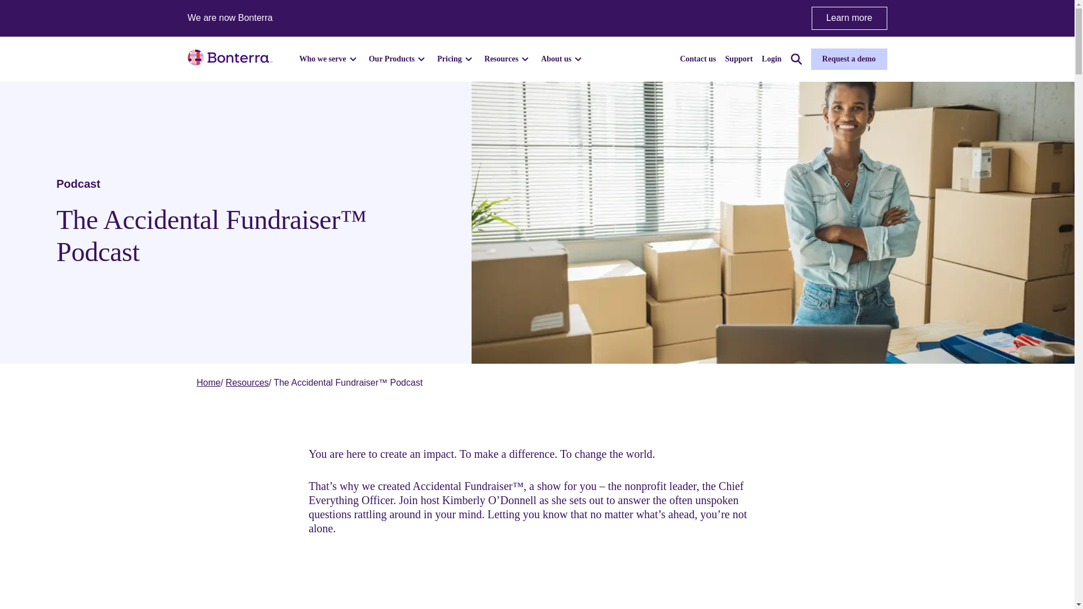  Describe the element at coordinates (772, 59) in the screenshot. I see `Login` at that location.